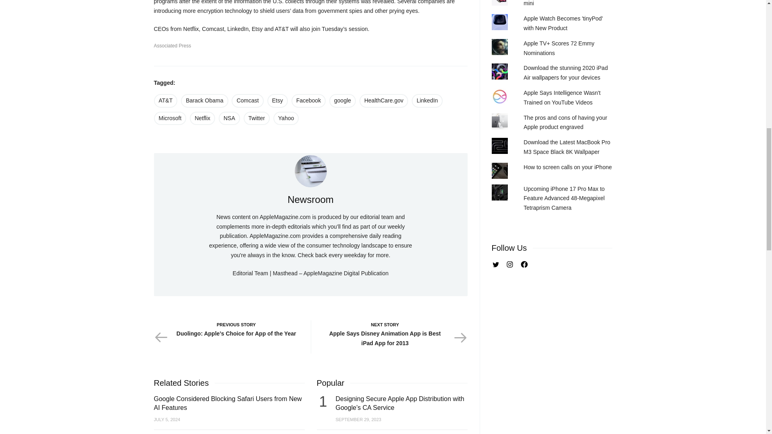 The height and width of the screenshot is (434, 772). I want to click on Netflix, so click(203, 118).